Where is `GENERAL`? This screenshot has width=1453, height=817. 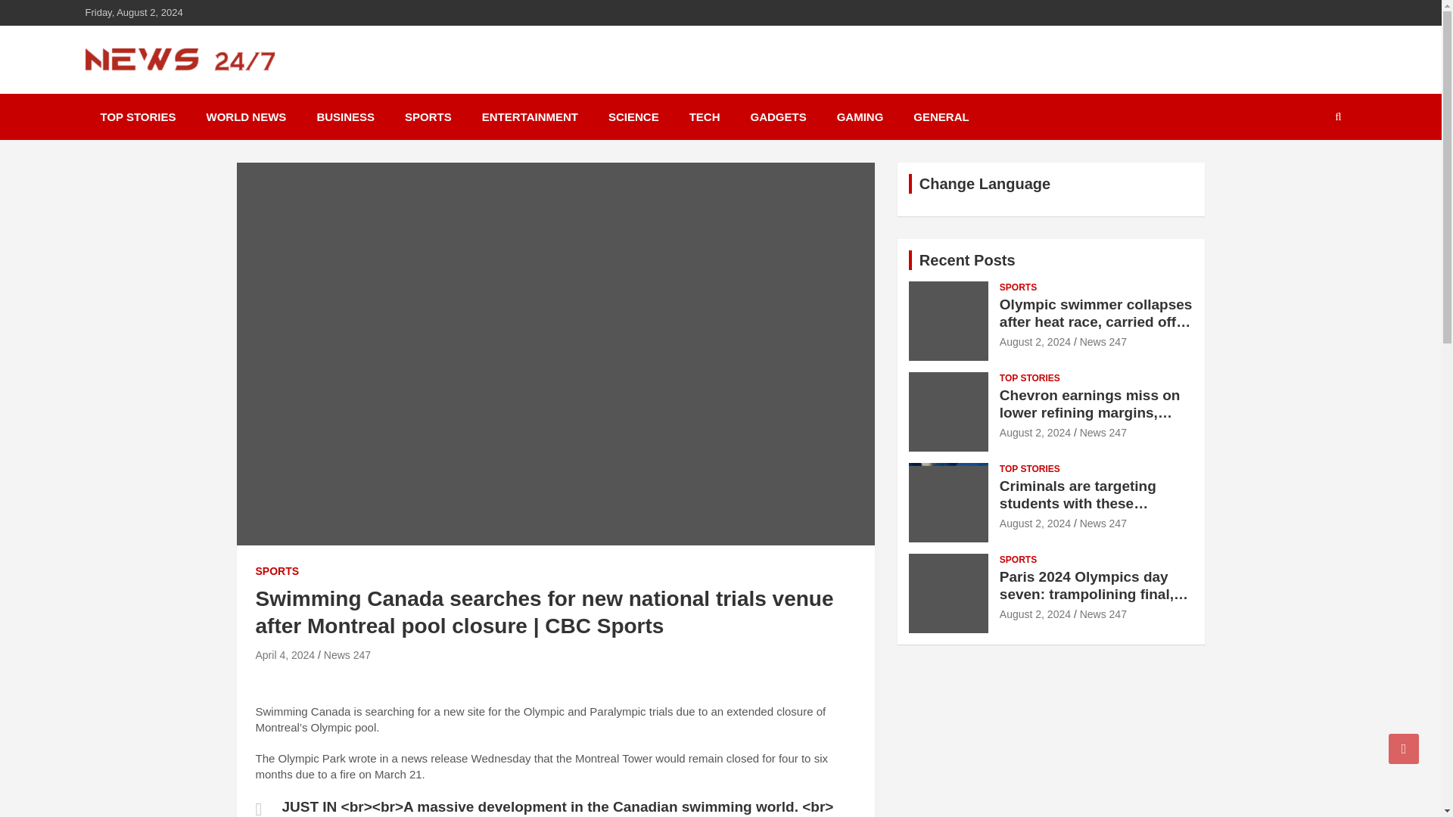
GENERAL is located at coordinates (940, 116).